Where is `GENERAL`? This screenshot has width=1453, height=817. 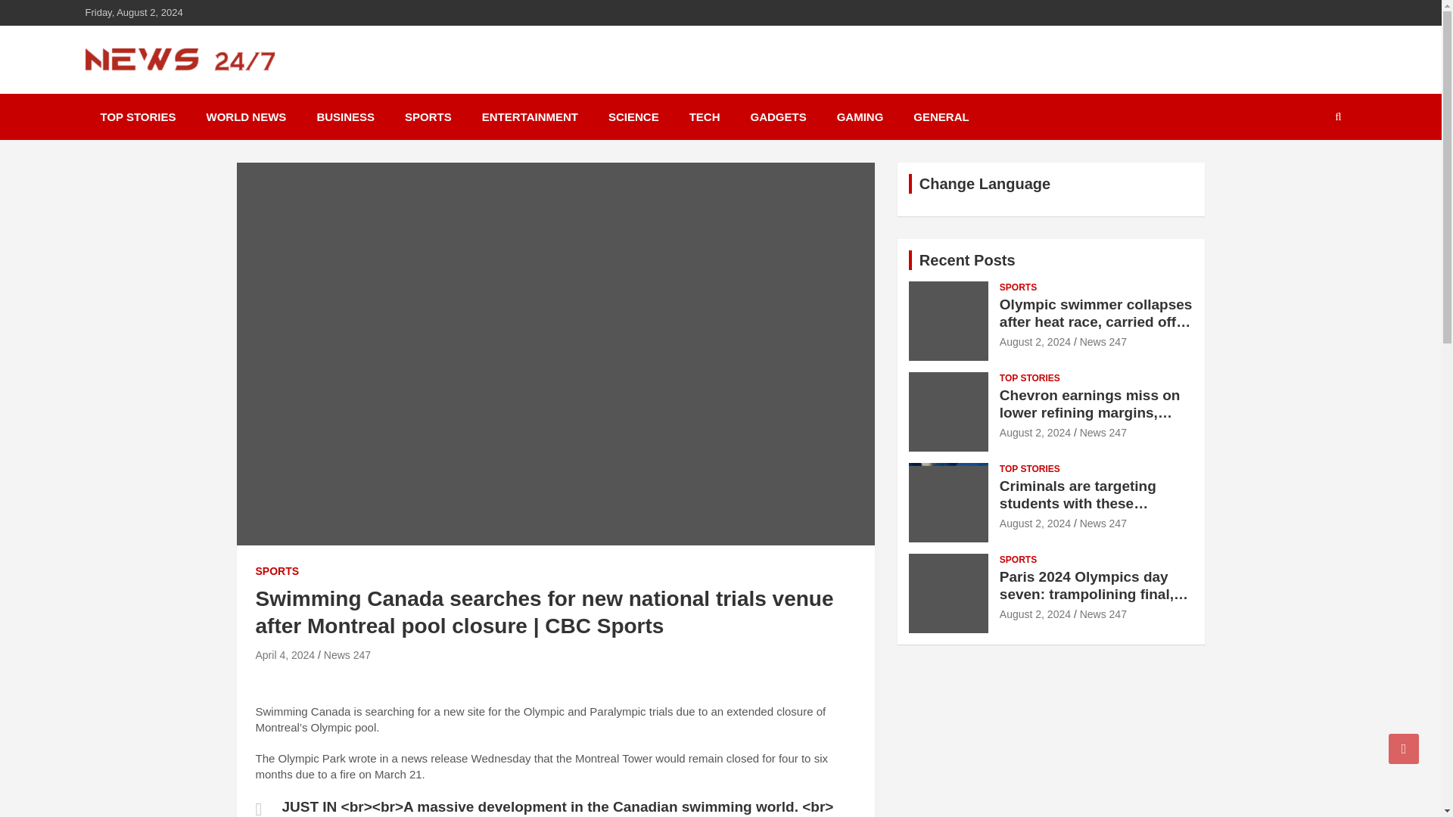
GENERAL is located at coordinates (940, 116).